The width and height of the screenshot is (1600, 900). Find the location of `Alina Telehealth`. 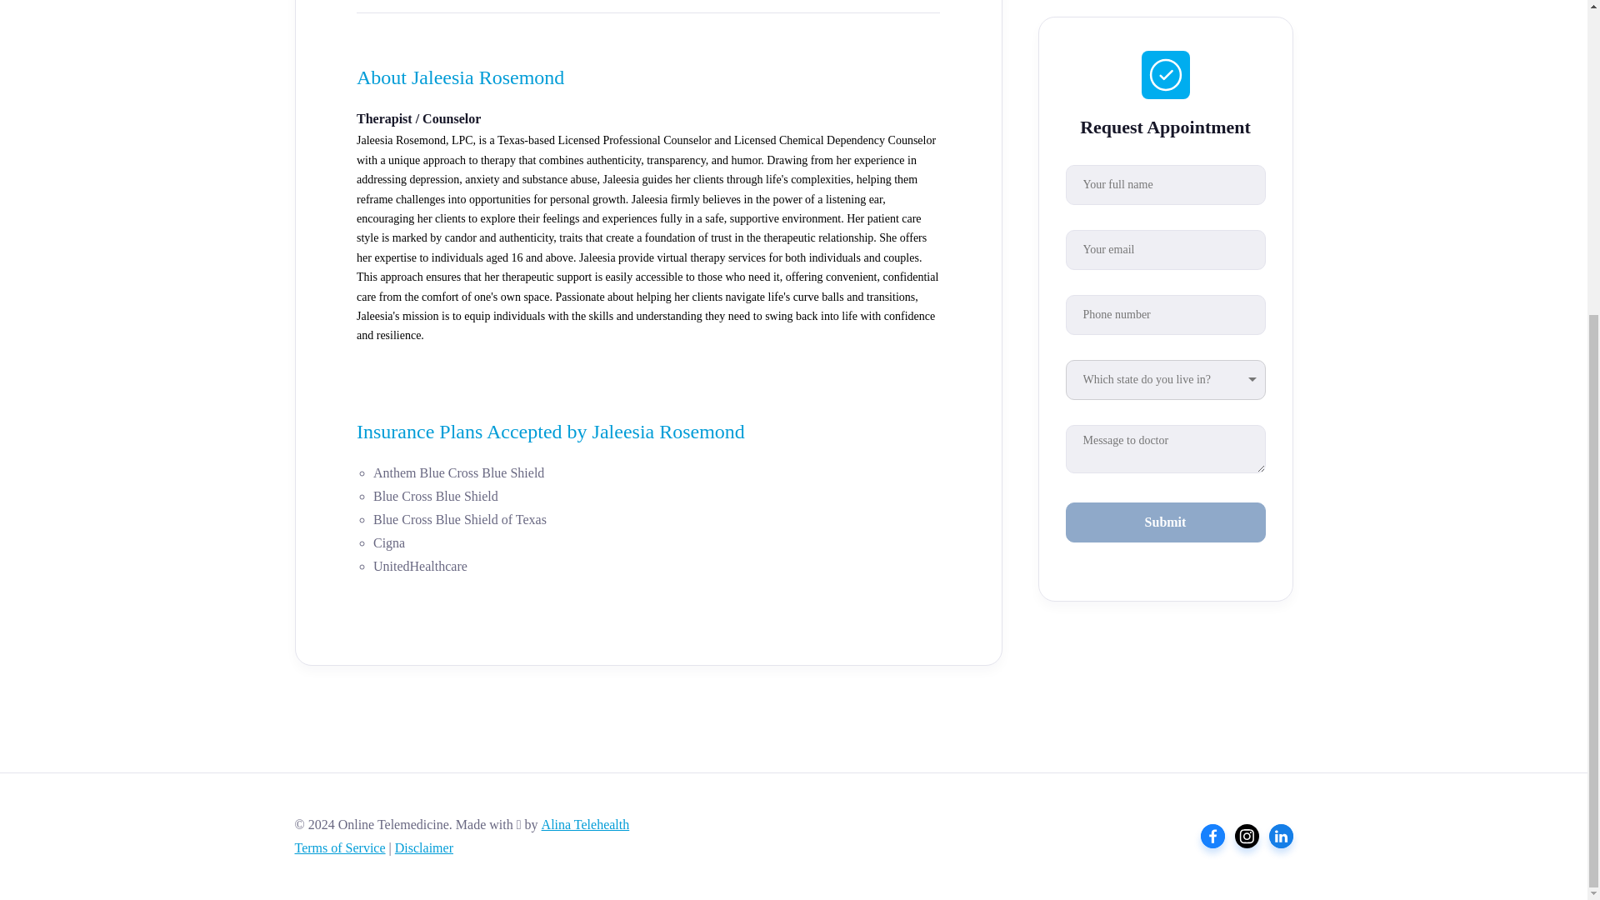

Alina Telehealth is located at coordinates (586, 823).